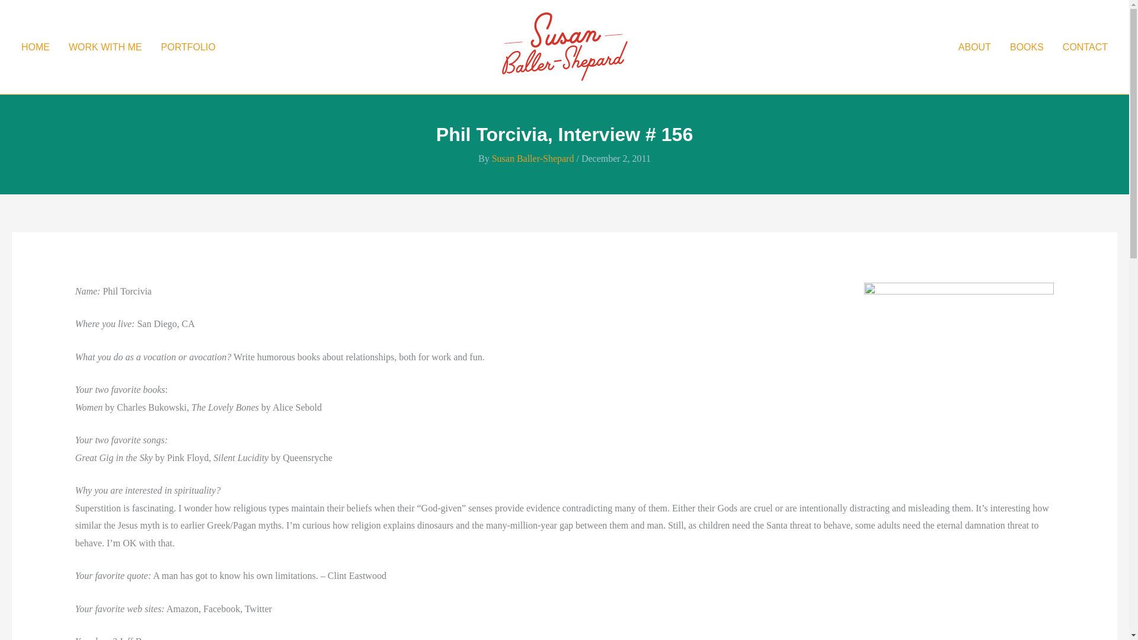  What do you see at coordinates (1027, 47) in the screenshot?
I see `BOOKS` at bounding box center [1027, 47].